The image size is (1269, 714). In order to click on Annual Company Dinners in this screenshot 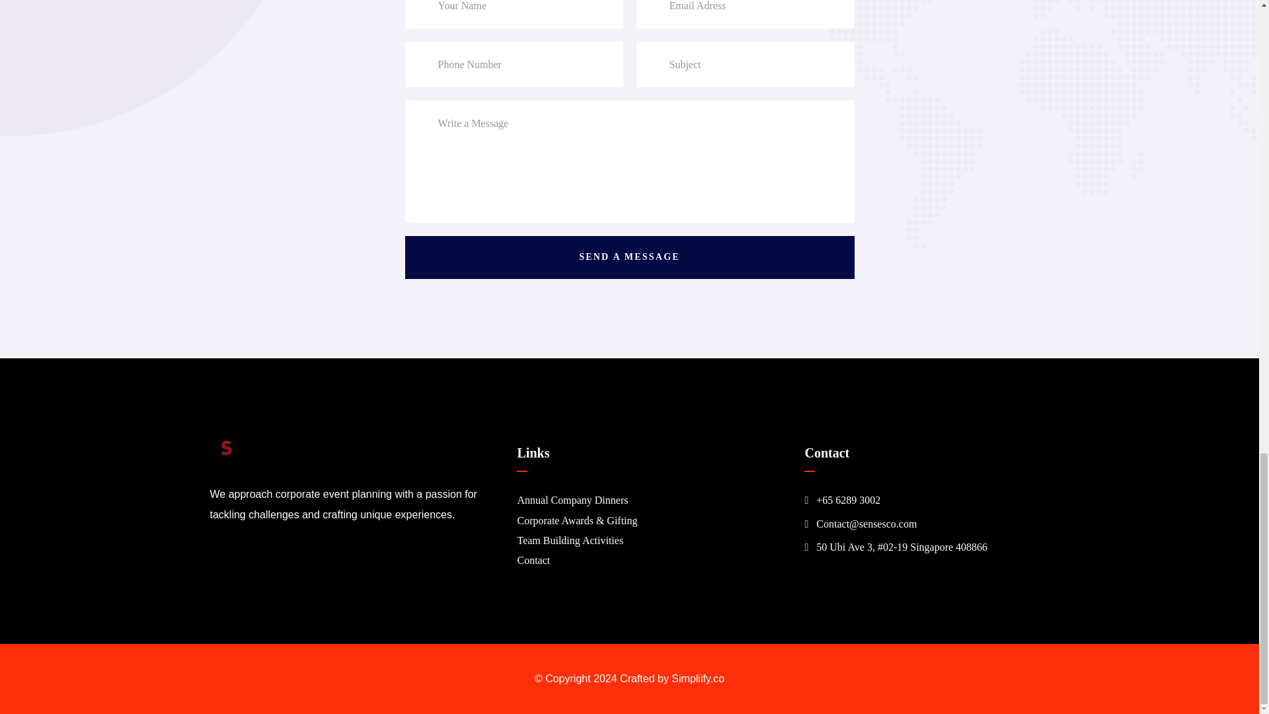, I will do `click(572, 500)`.